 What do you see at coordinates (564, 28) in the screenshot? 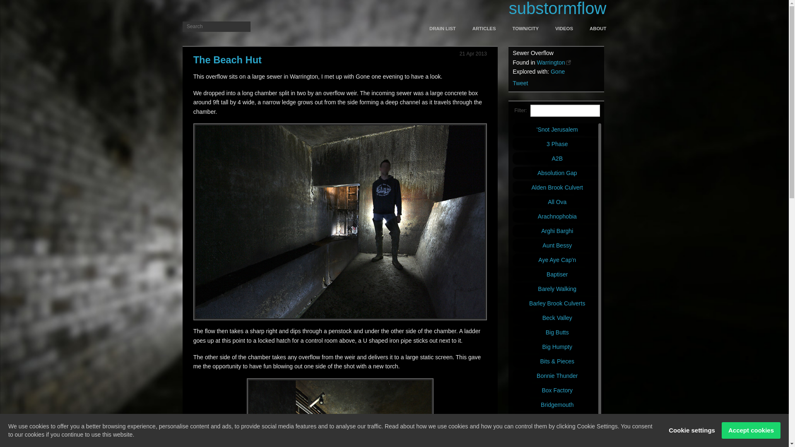
I see `VIDEOS` at bounding box center [564, 28].